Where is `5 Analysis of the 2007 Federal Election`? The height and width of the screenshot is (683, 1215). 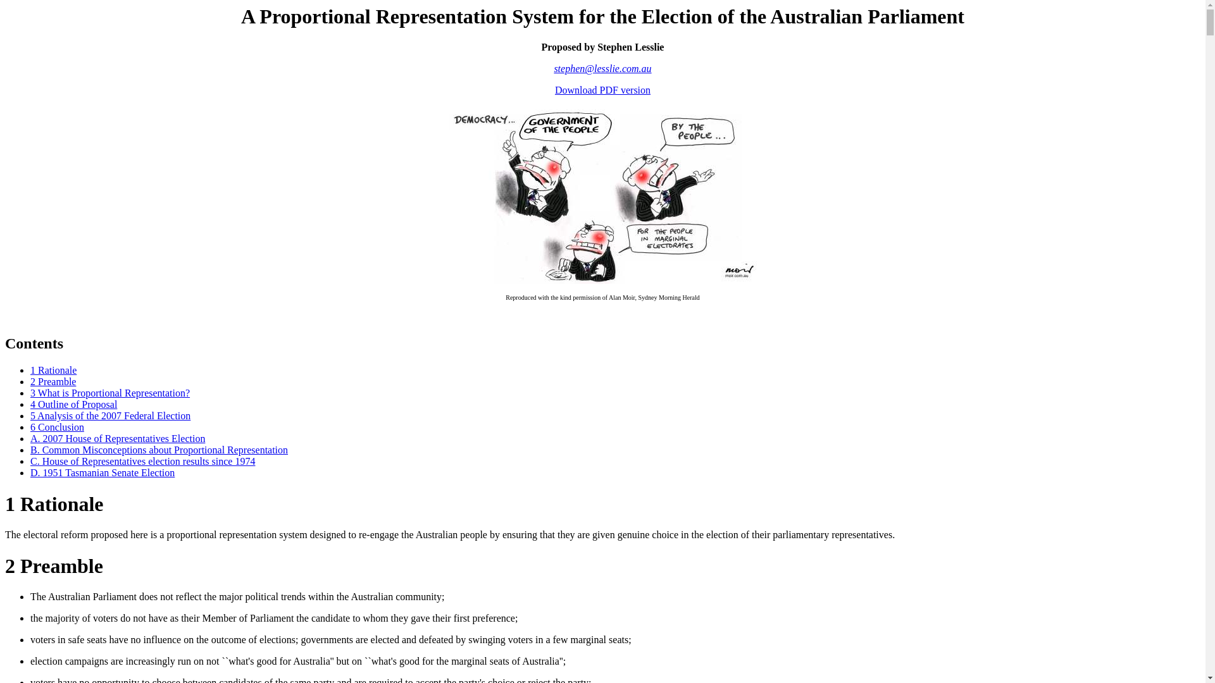 5 Analysis of the 2007 Federal Election is located at coordinates (110, 416).